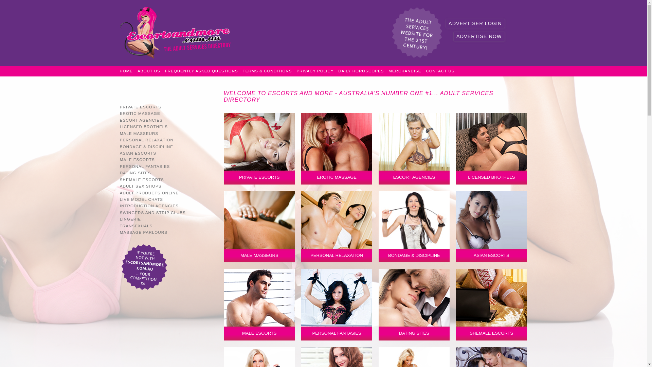 The height and width of the screenshot is (367, 652). Describe the element at coordinates (337, 149) in the screenshot. I see `EROTIC MASSAGE` at that location.